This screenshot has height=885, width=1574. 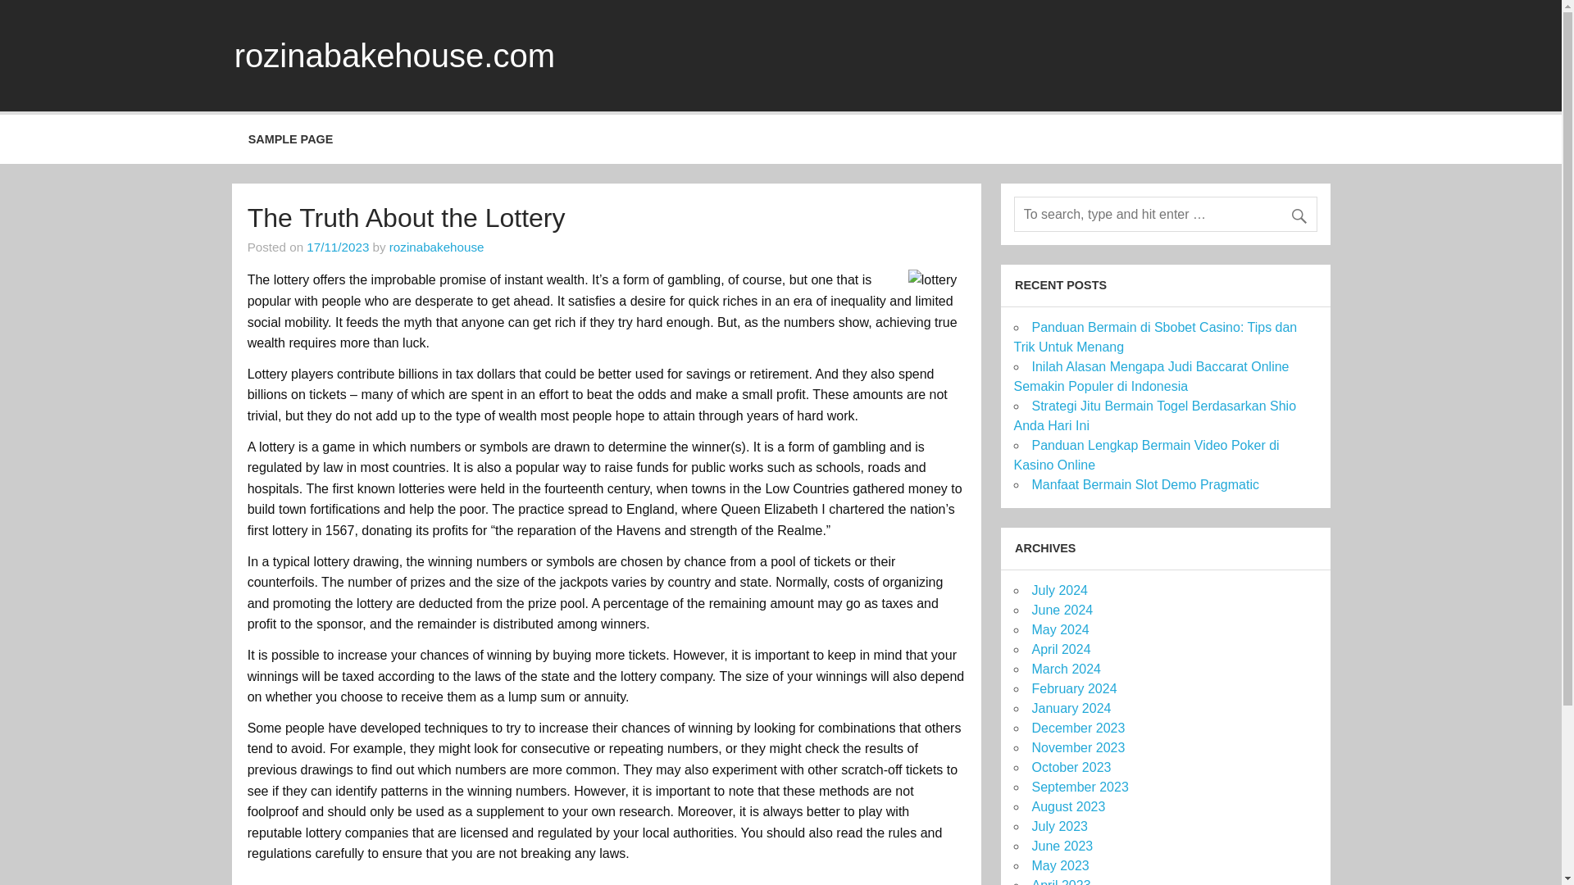 What do you see at coordinates (1066, 669) in the screenshot?
I see `March 2024` at bounding box center [1066, 669].